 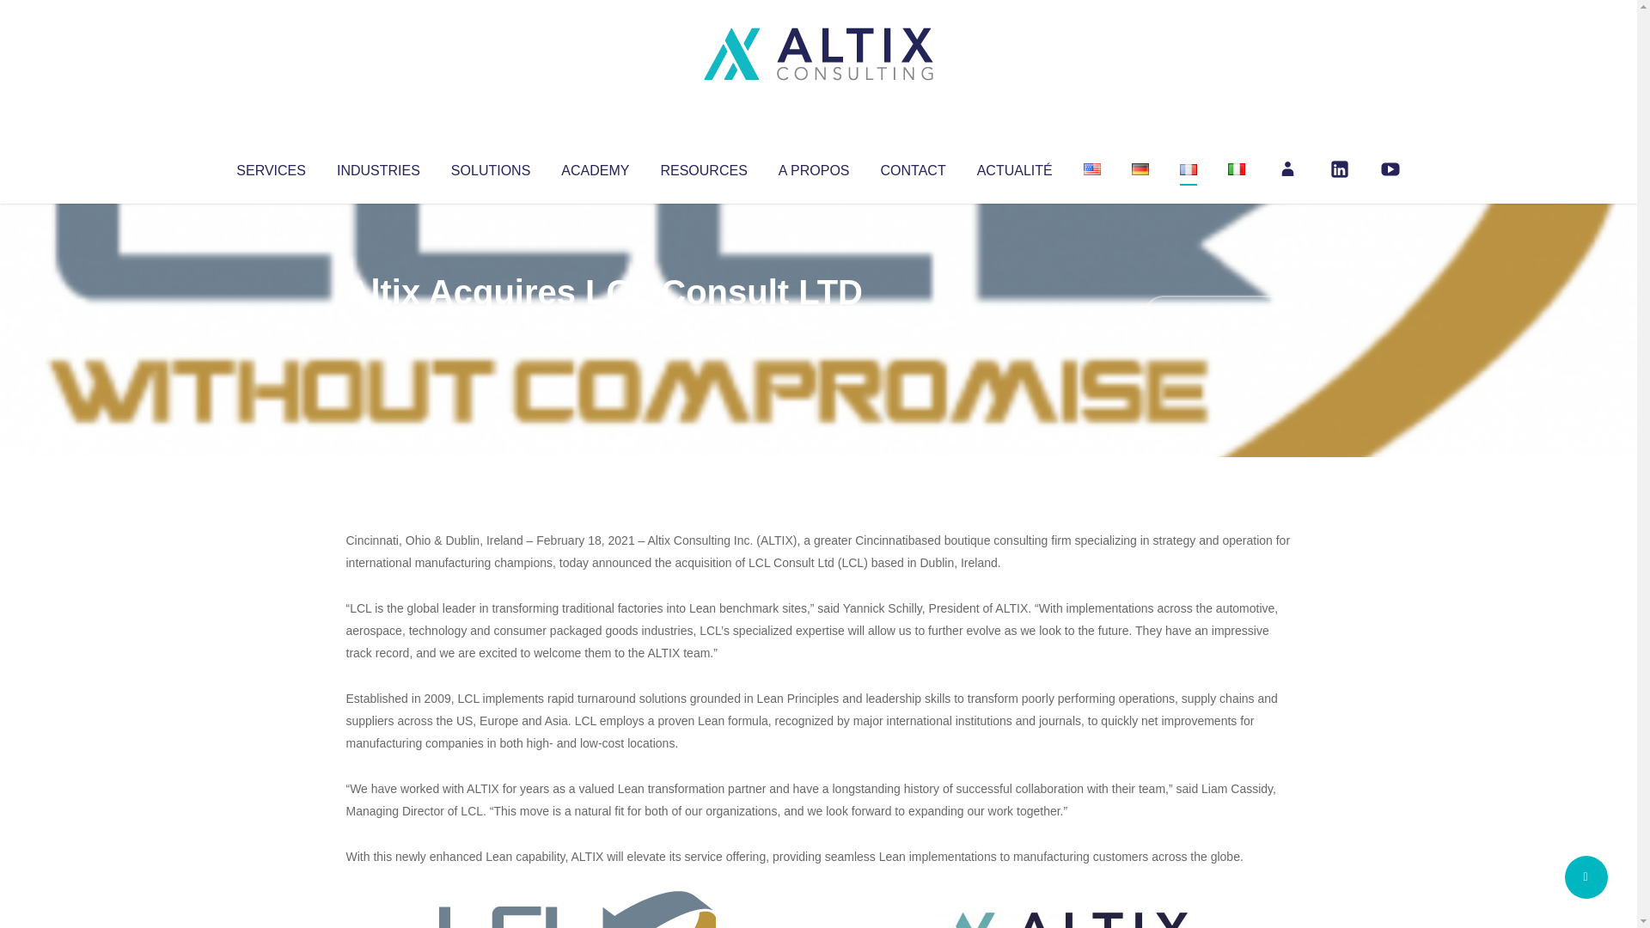 What do you see at coordinates (1217, 314) in the screenshot?
I see `No Comments` at bounding box center [1217, 314].